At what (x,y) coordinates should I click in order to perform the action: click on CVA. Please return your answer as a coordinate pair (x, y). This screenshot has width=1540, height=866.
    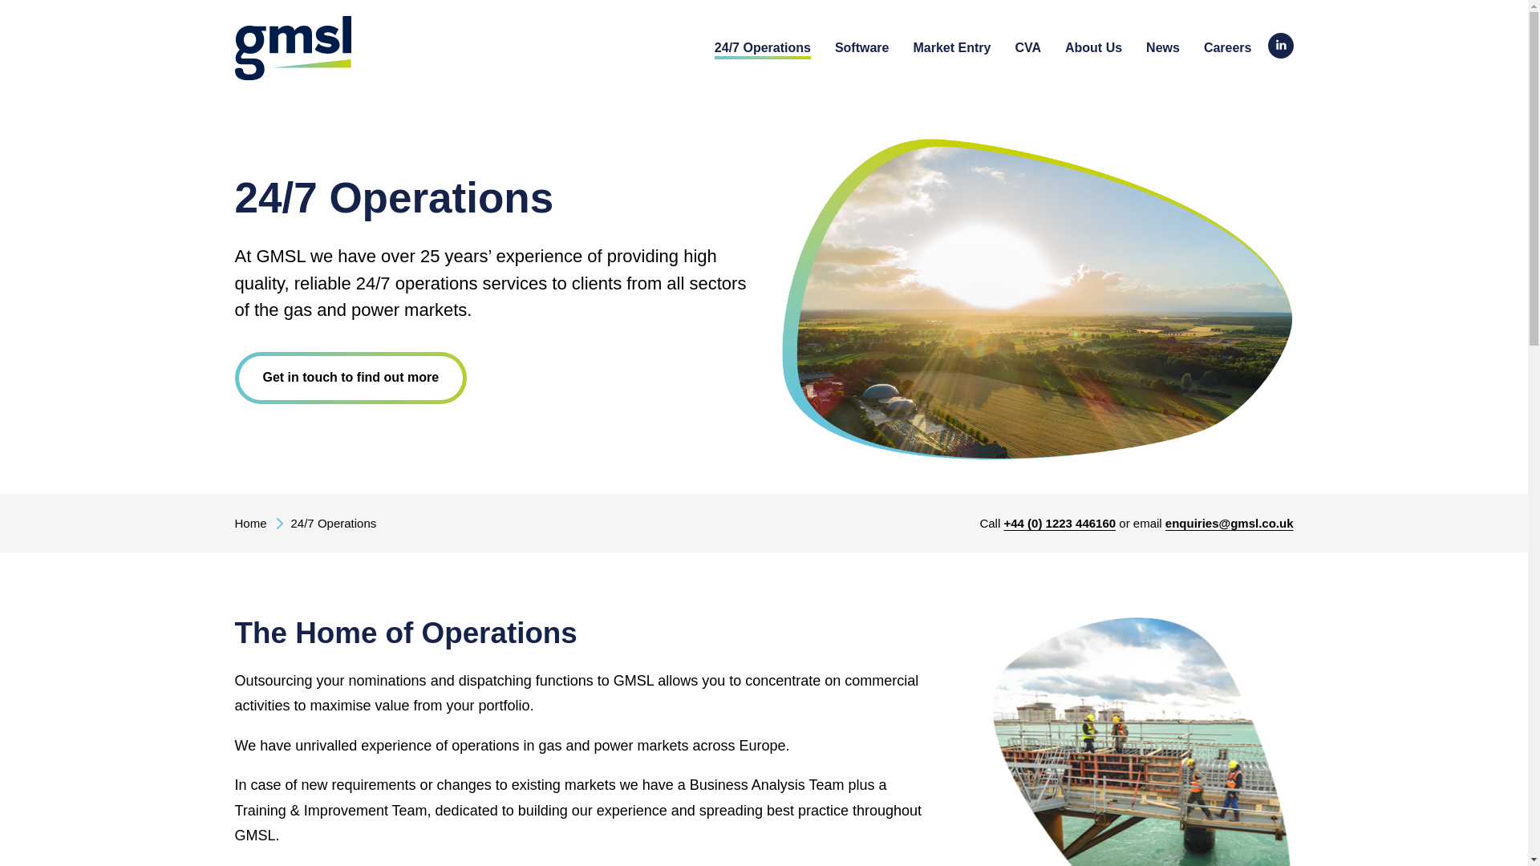
    Looking at the image, I should click on (1027, 50).